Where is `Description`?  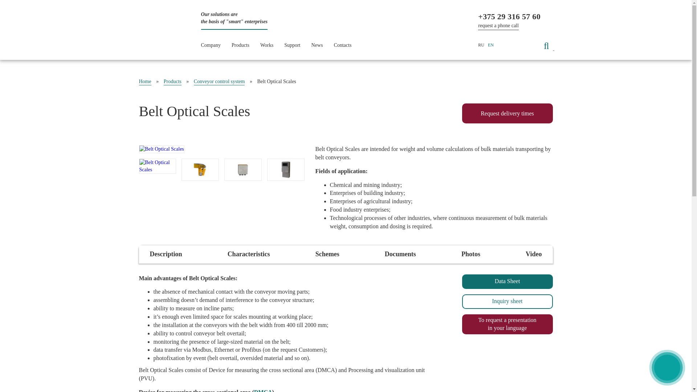 Description is located at coordinates (166, 254).